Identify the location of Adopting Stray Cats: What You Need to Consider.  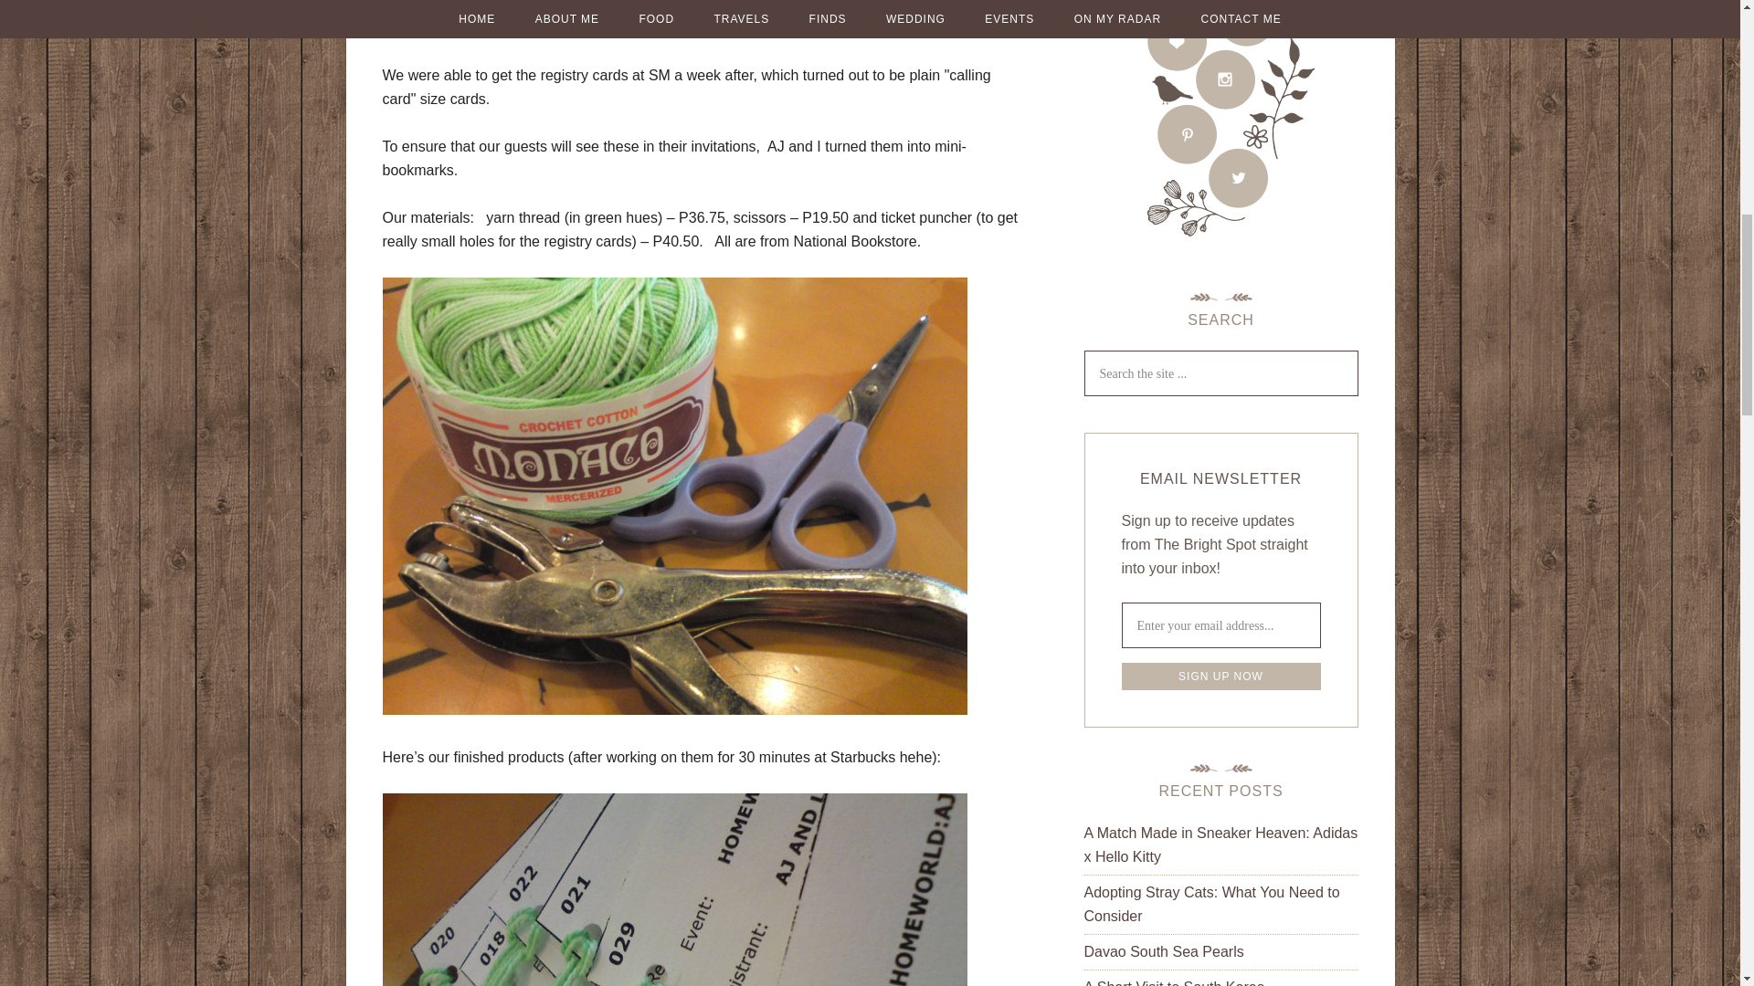
(1211, 904).